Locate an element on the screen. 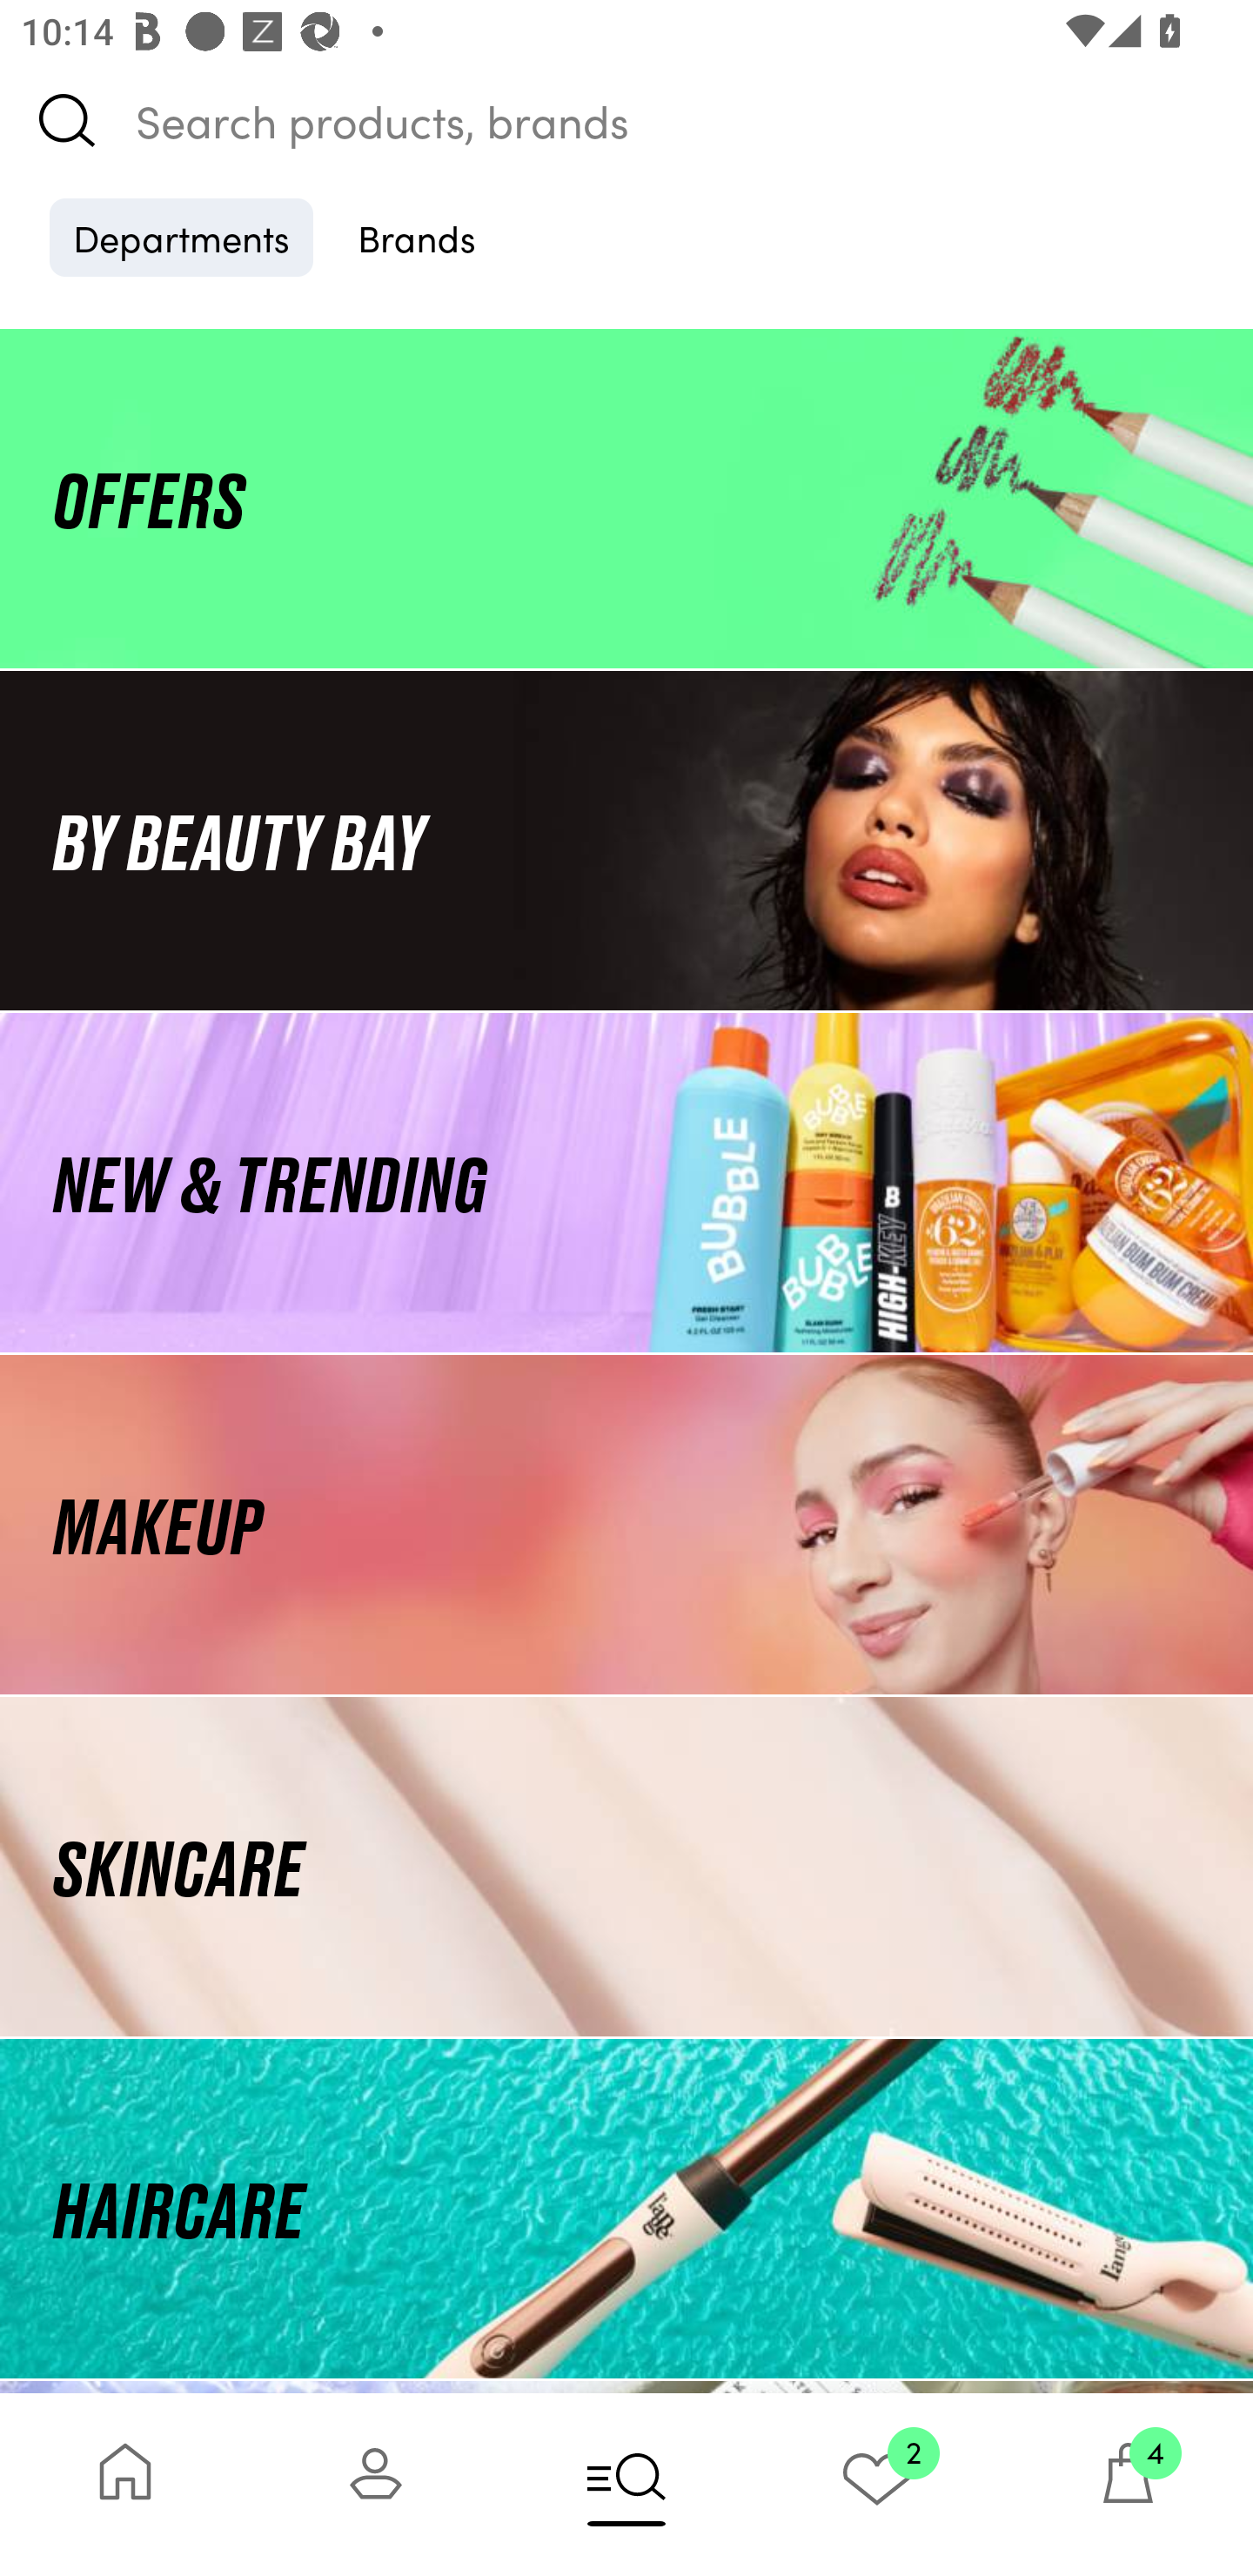 This screenshot has width=1253, height=2576. Brands is located at coordinates (417, 237).